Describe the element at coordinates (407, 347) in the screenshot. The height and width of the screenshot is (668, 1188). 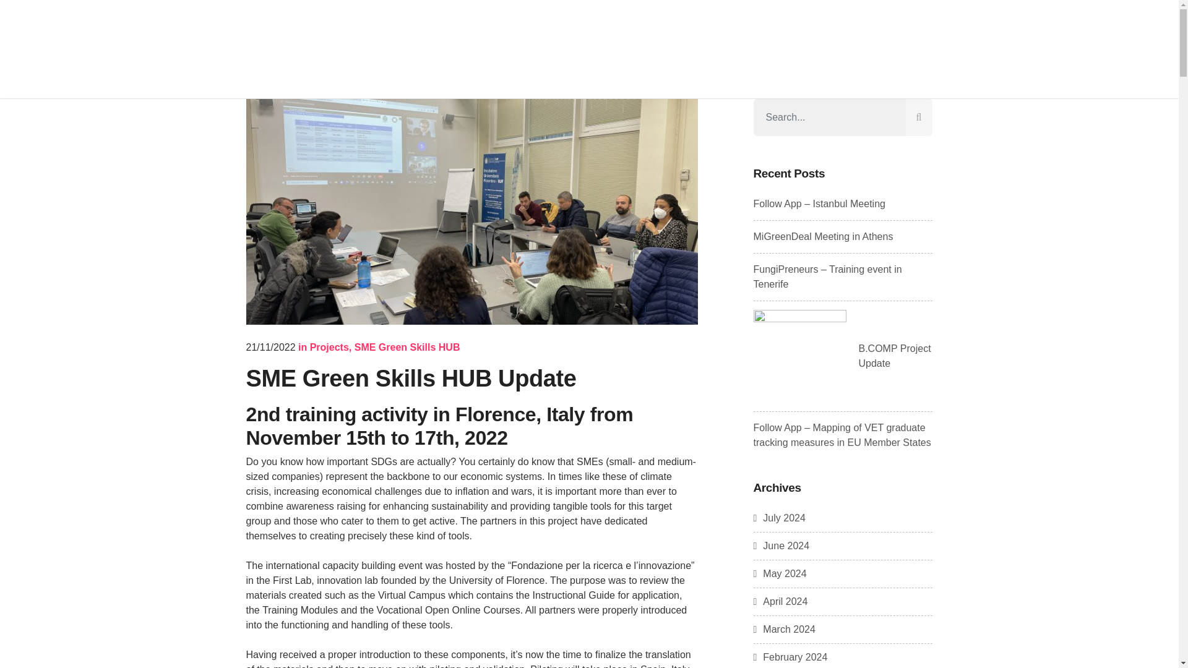
I see `SME Green Skills HUB` at that location.